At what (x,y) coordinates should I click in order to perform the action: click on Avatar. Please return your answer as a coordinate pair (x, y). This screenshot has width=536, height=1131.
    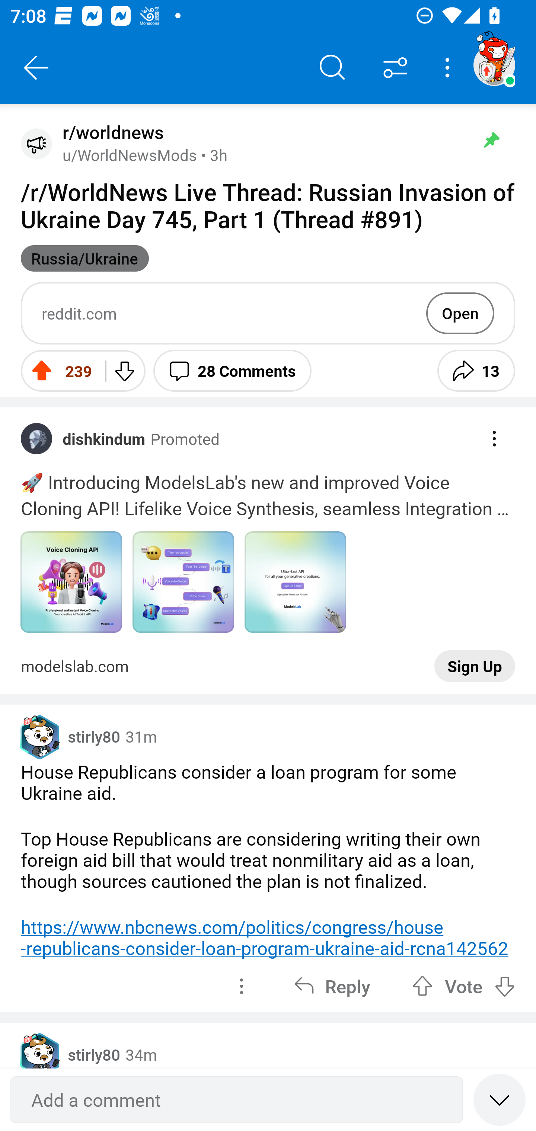
    Looking at the image, I should click on (36, 144).